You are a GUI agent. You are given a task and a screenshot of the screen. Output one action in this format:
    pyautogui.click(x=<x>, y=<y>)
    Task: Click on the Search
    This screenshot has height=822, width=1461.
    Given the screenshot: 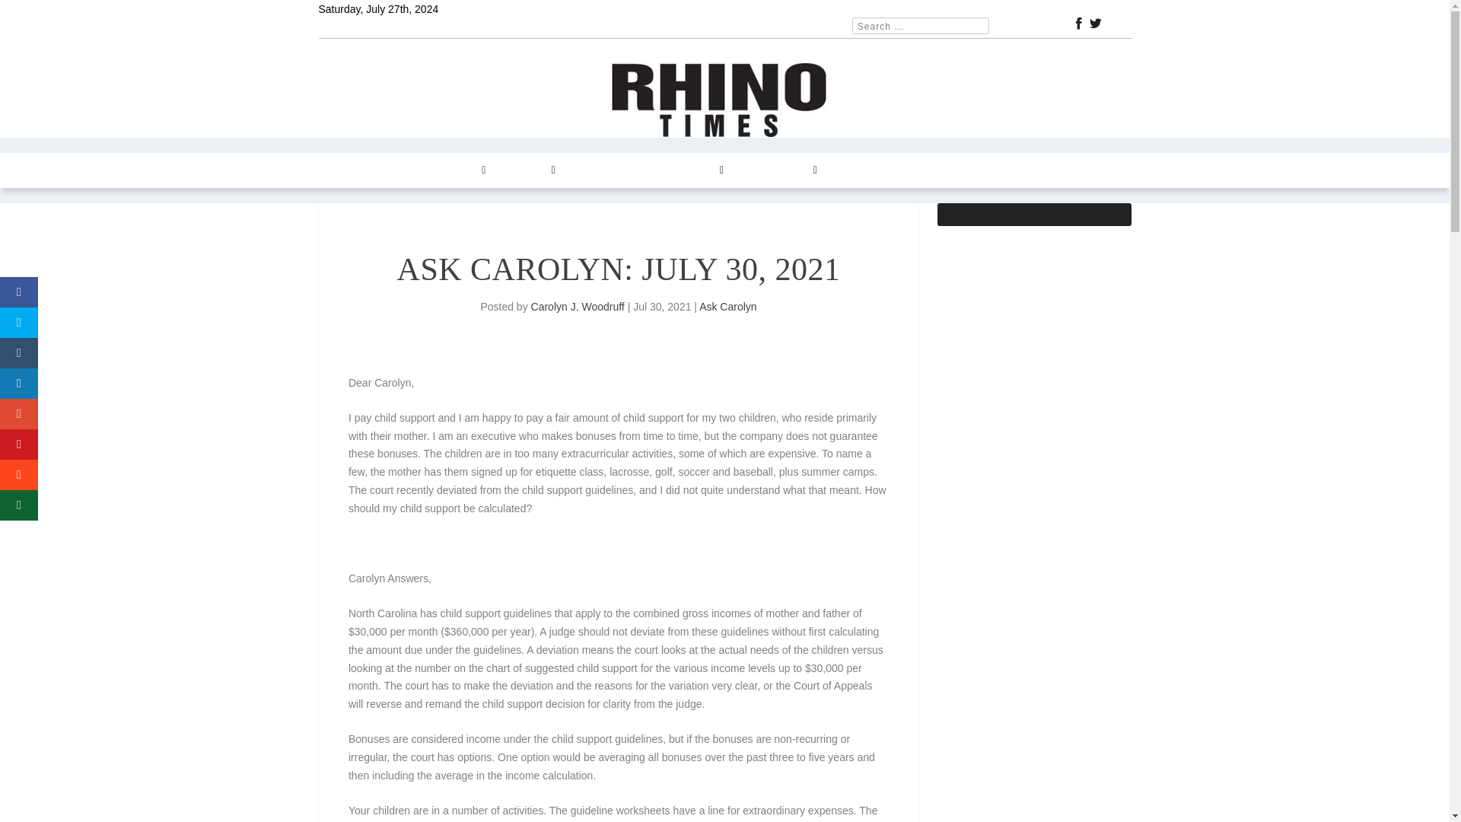 What is the action you would take?
    pyautogui.click(x=31, y=14)
    